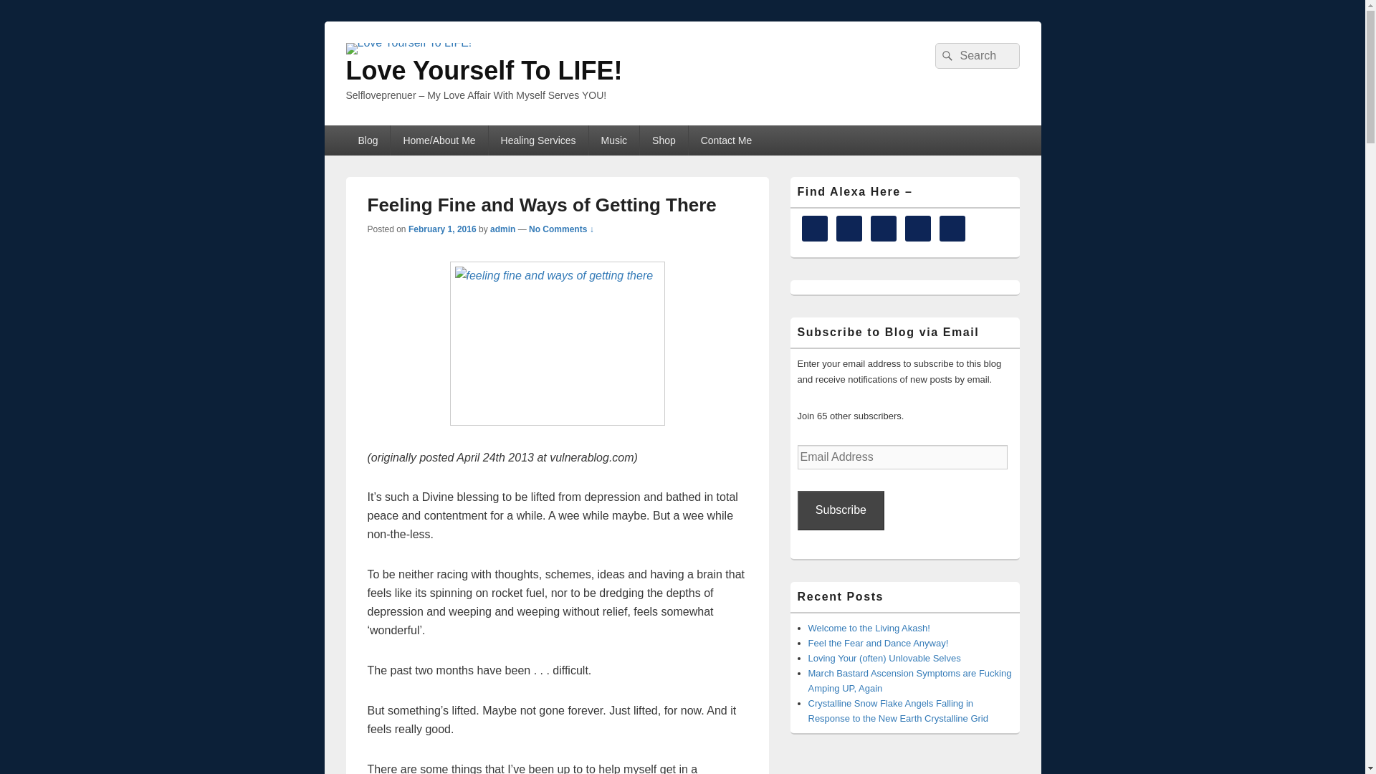 The image size is (1376, 774). I want to click on Blog, so click(367, 140).